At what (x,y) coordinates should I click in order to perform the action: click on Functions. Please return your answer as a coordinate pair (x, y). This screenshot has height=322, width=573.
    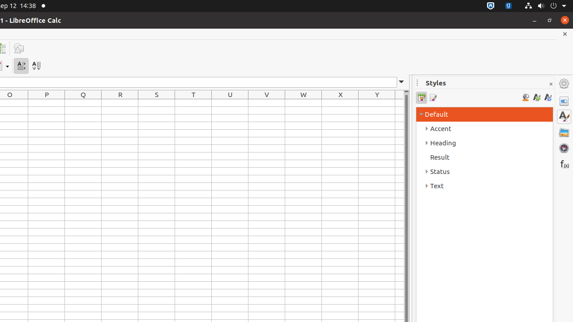
    Looking at the image, I should click on (564, 164).